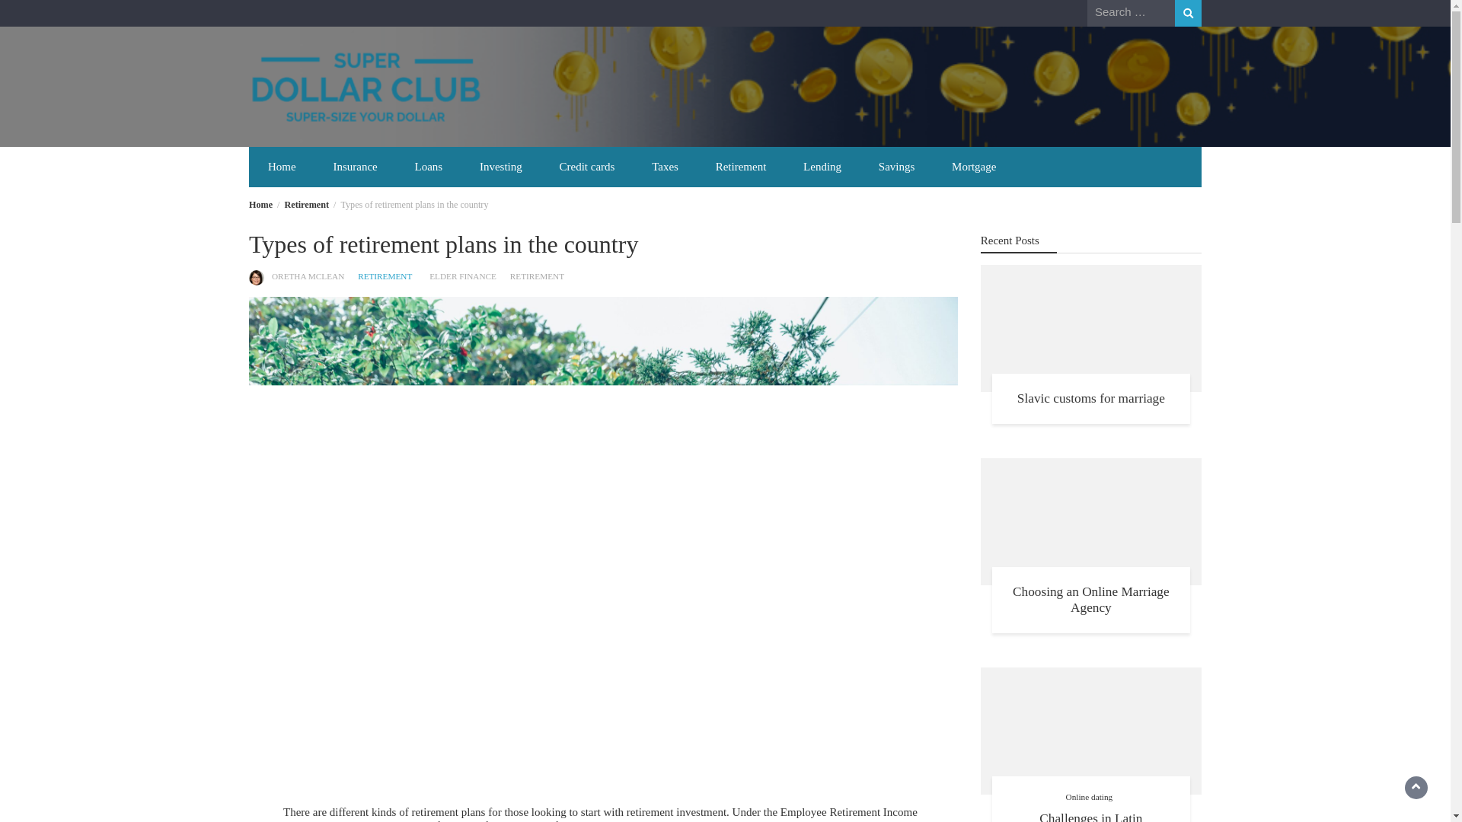 The image size is (1462, 822). What do you see at coordinates (897, 167) in the screenshot?
I see `Savings` at bounding box center [897, 167].